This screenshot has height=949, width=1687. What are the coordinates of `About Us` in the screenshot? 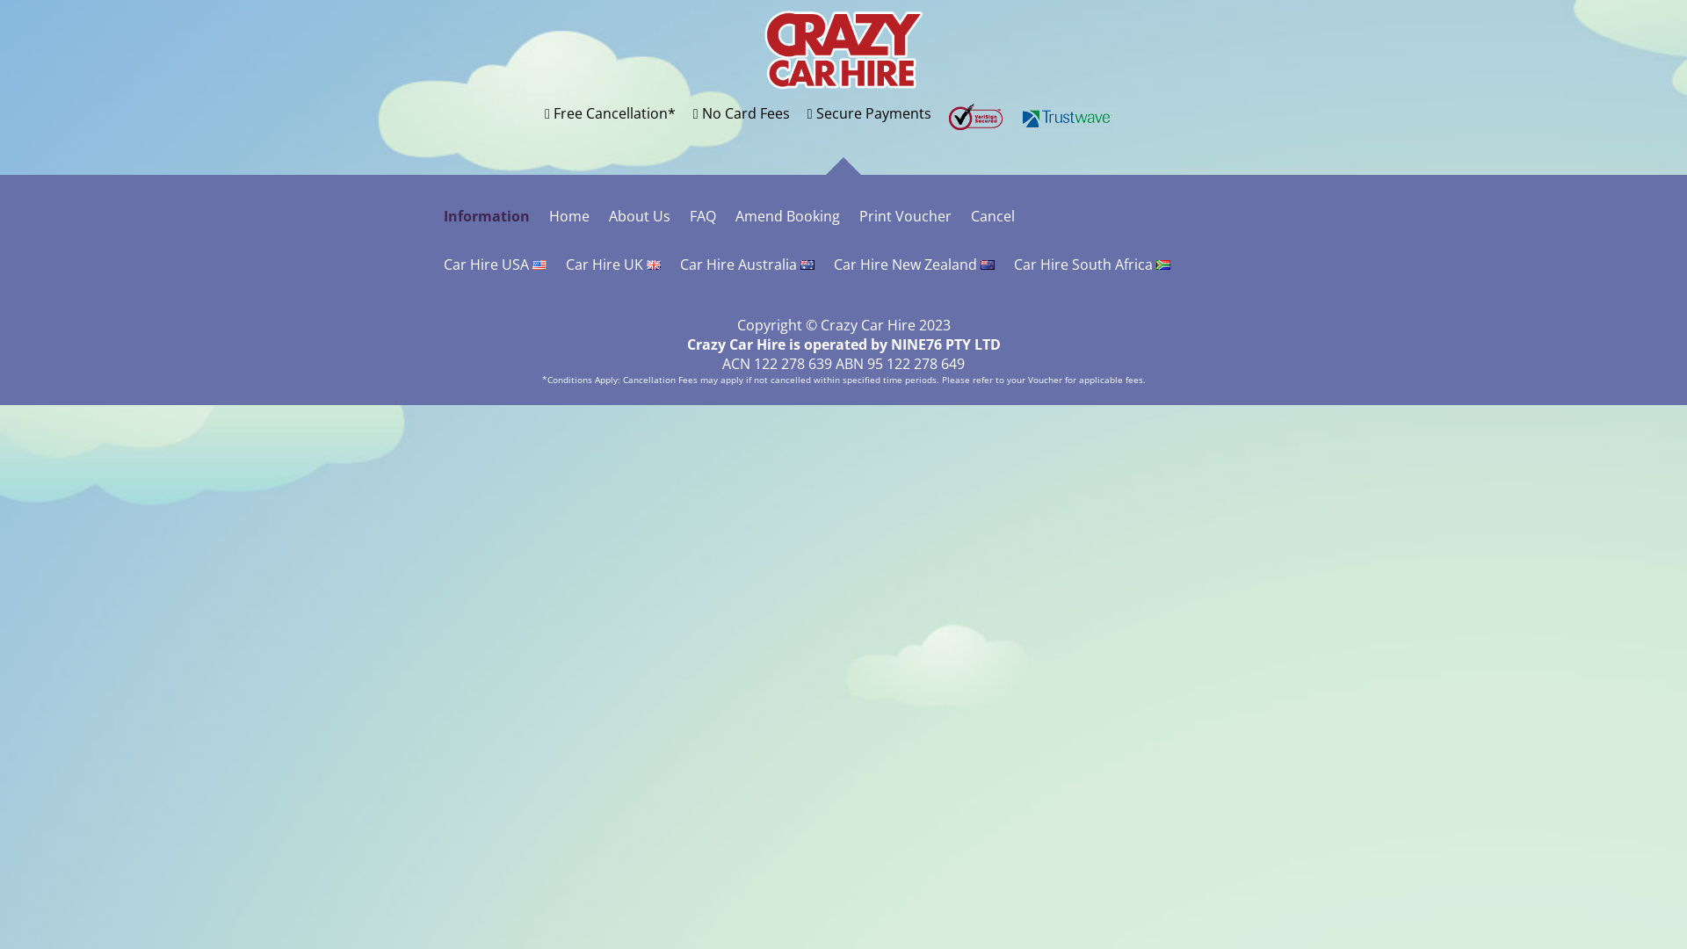 It's located at (640, 216).